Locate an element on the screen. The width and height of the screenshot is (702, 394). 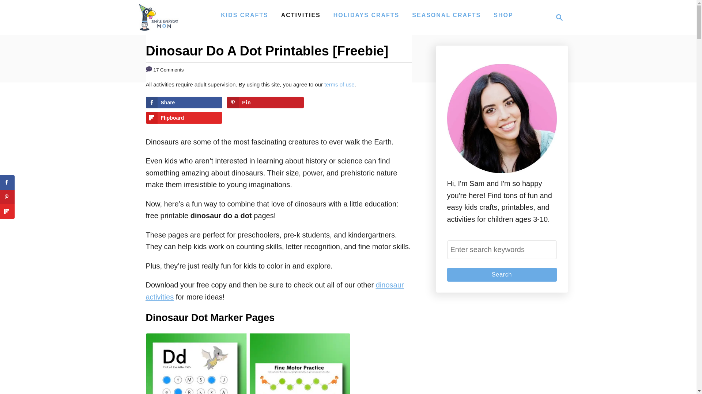
Search for: is located at coordinates (502, 250).